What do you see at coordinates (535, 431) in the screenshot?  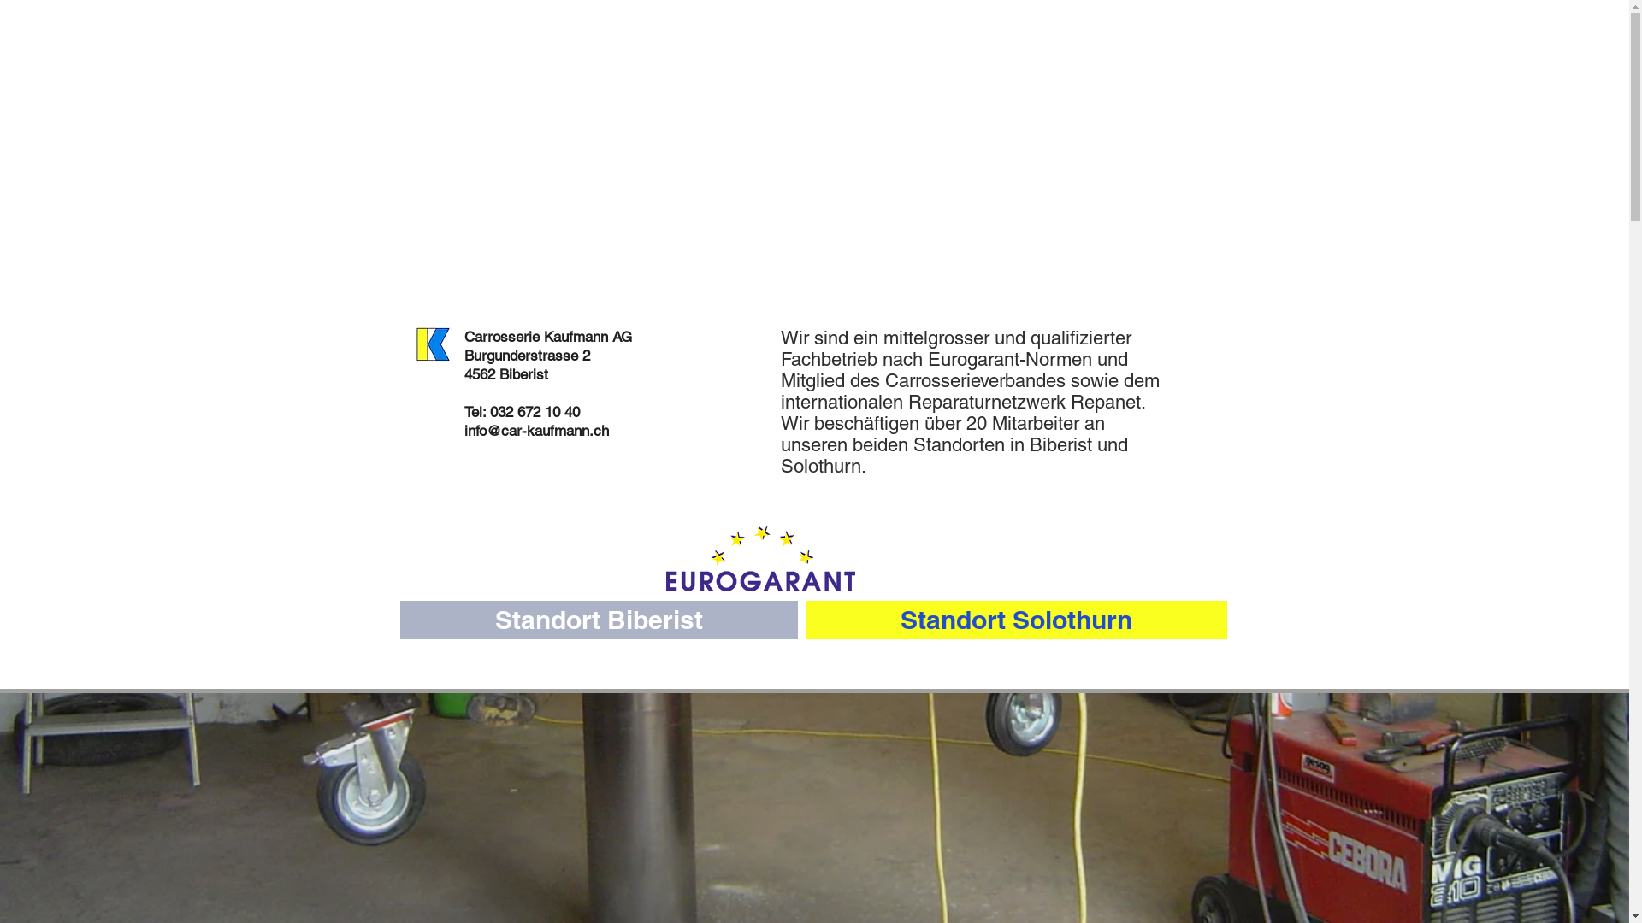 I see `info@car-kaufmann.ch` at bounding box center [535, 431].